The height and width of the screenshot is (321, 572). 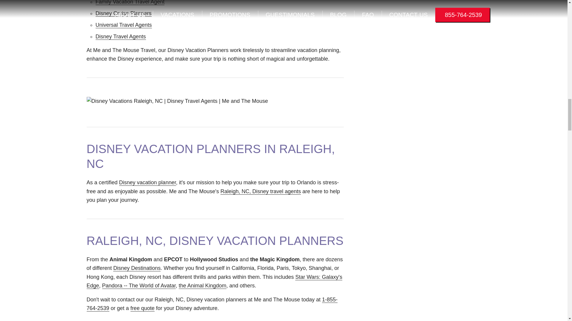 What do you see at coordinates (137, 268) in the screenshot?
I see `Disney Destinations` at bounding box center [137, 268].